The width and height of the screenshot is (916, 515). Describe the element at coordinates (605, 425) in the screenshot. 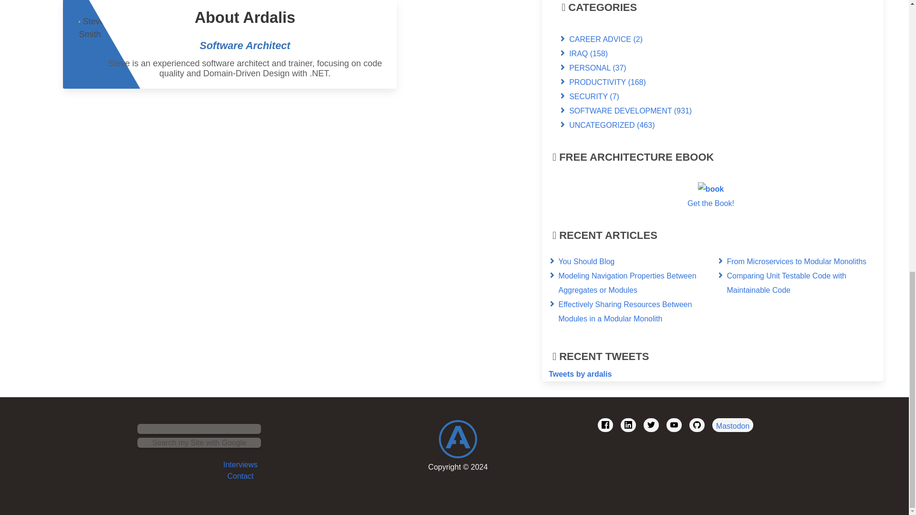

I see `facebook` at that location.